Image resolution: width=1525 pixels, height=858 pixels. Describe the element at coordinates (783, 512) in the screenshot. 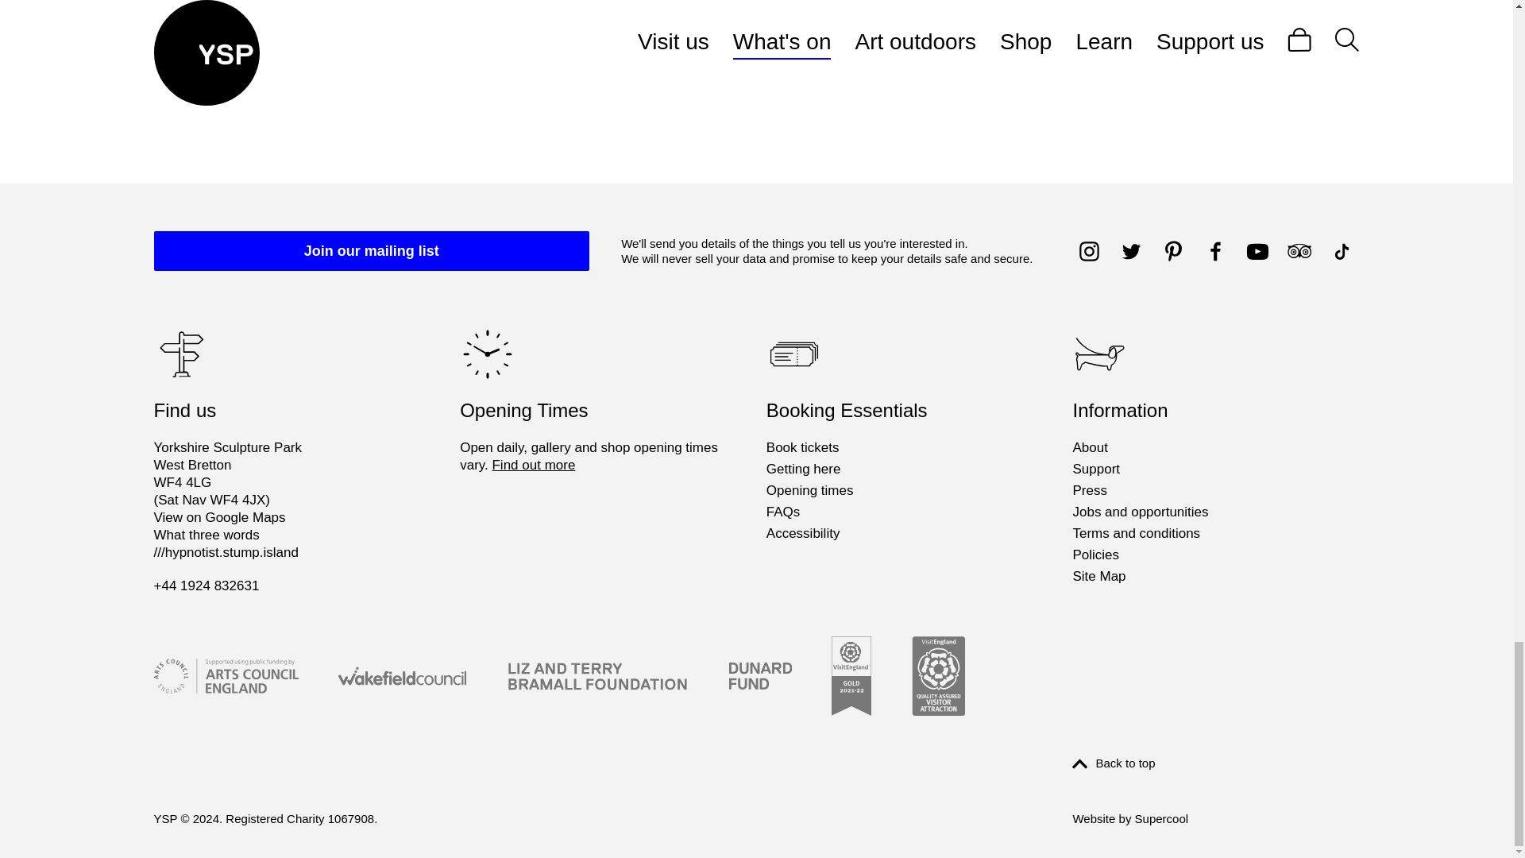

I see `FAQs` at that location.